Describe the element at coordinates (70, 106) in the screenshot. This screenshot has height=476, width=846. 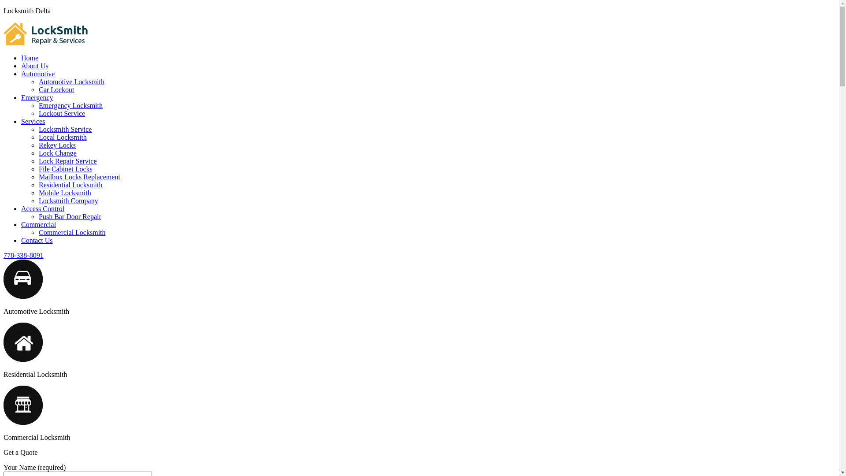
I see `Emergency Locksmith` at that location.